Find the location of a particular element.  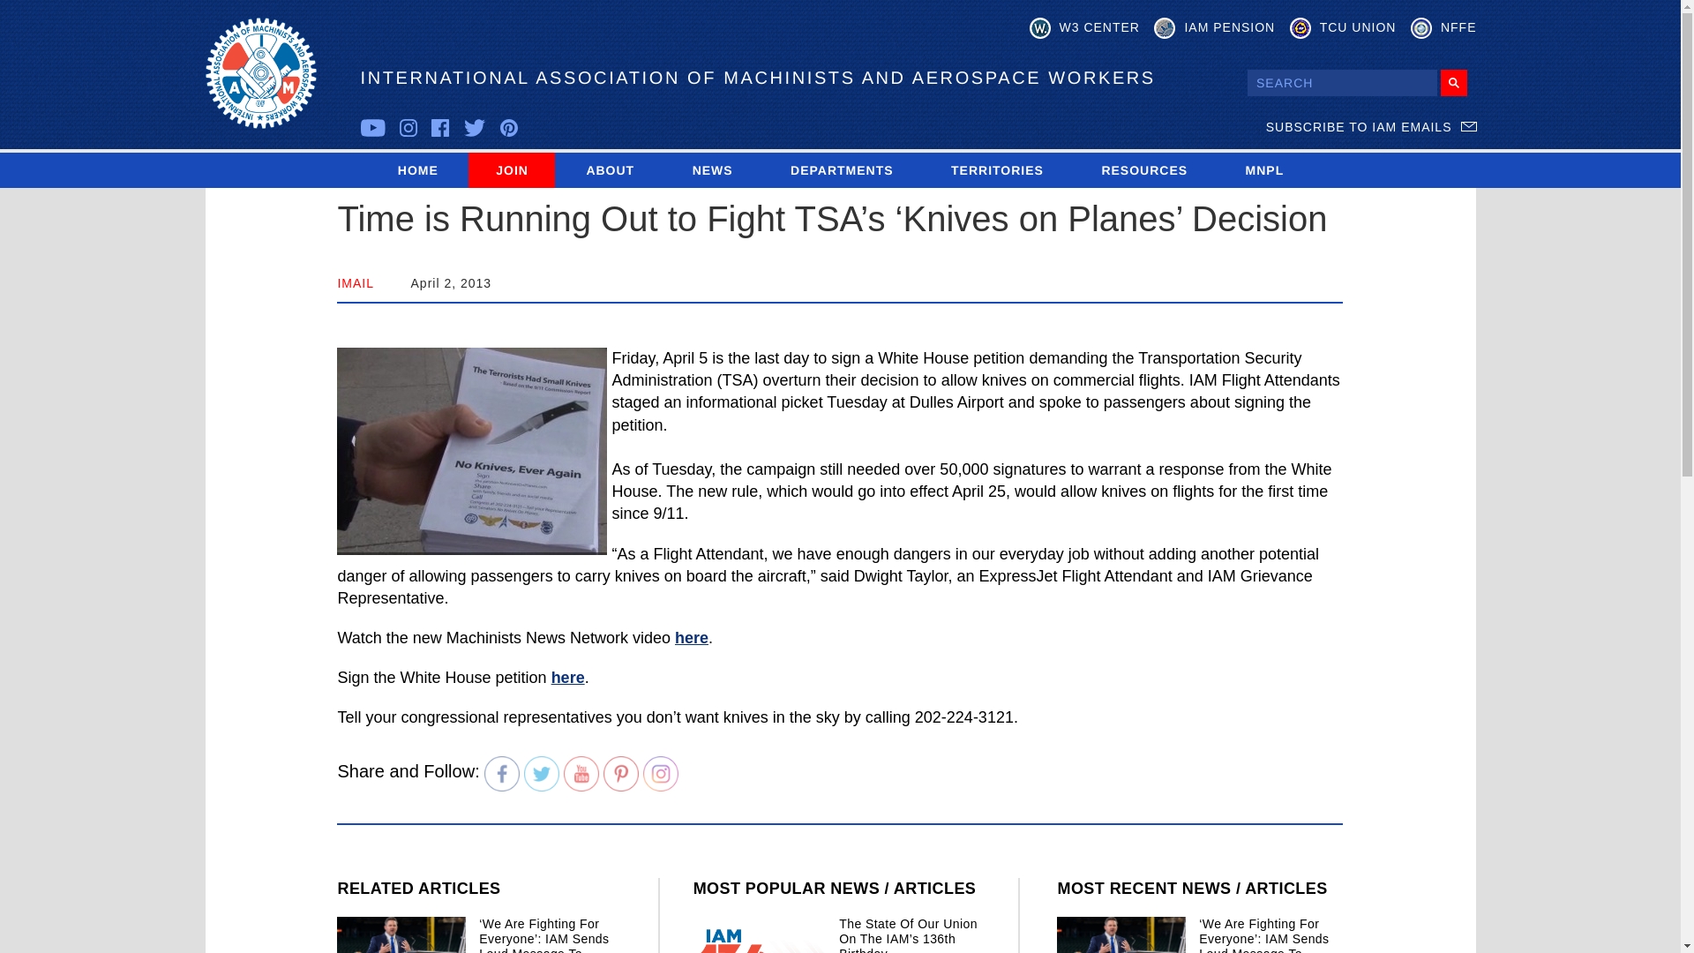

W3 CENTER is located at coordinates (1085, 28).